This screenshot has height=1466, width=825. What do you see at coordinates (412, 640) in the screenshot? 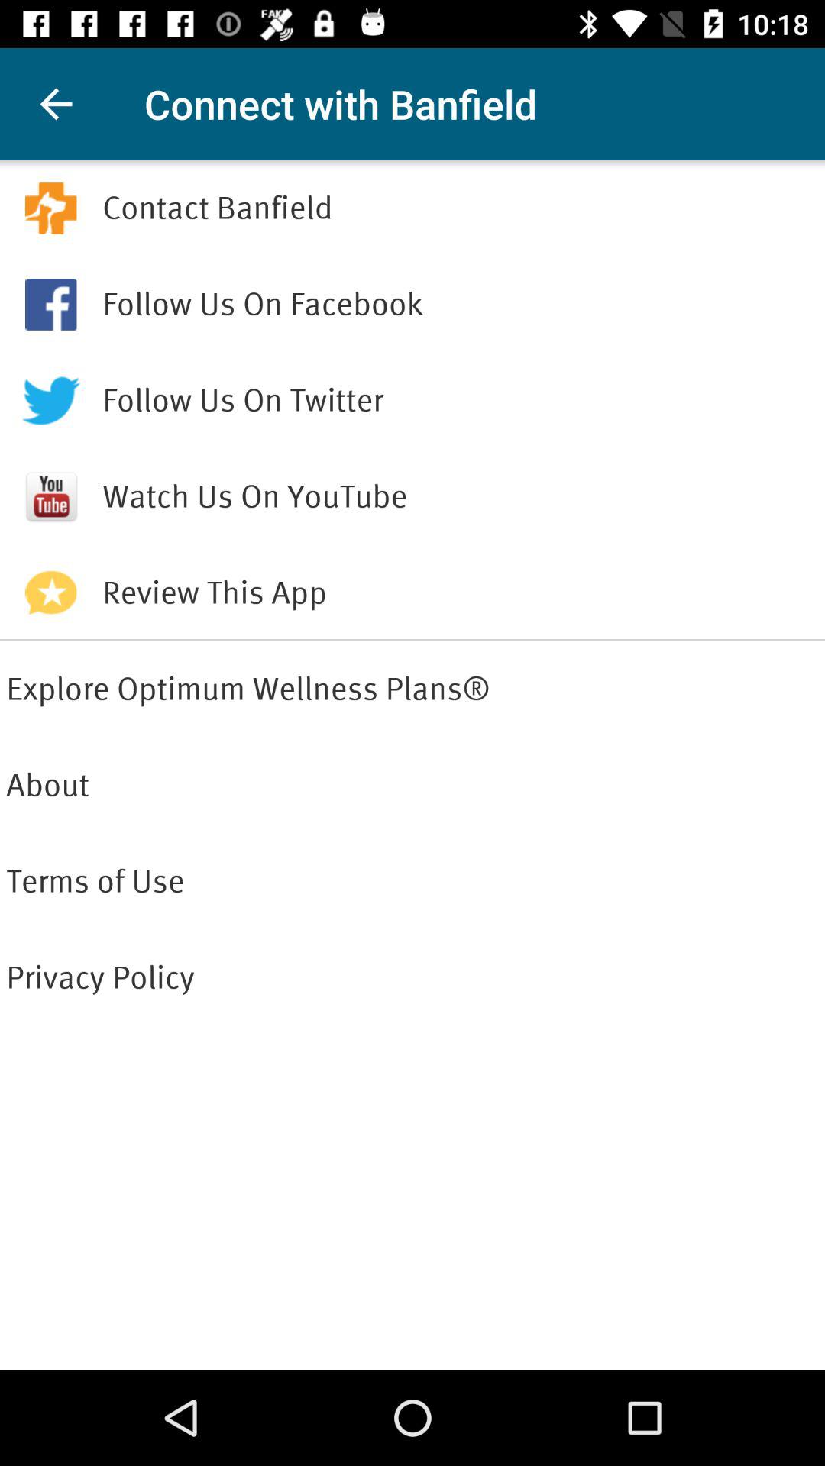
I see `turn on the item above explore optimum wellness icon` at bounding box center [412, 640].